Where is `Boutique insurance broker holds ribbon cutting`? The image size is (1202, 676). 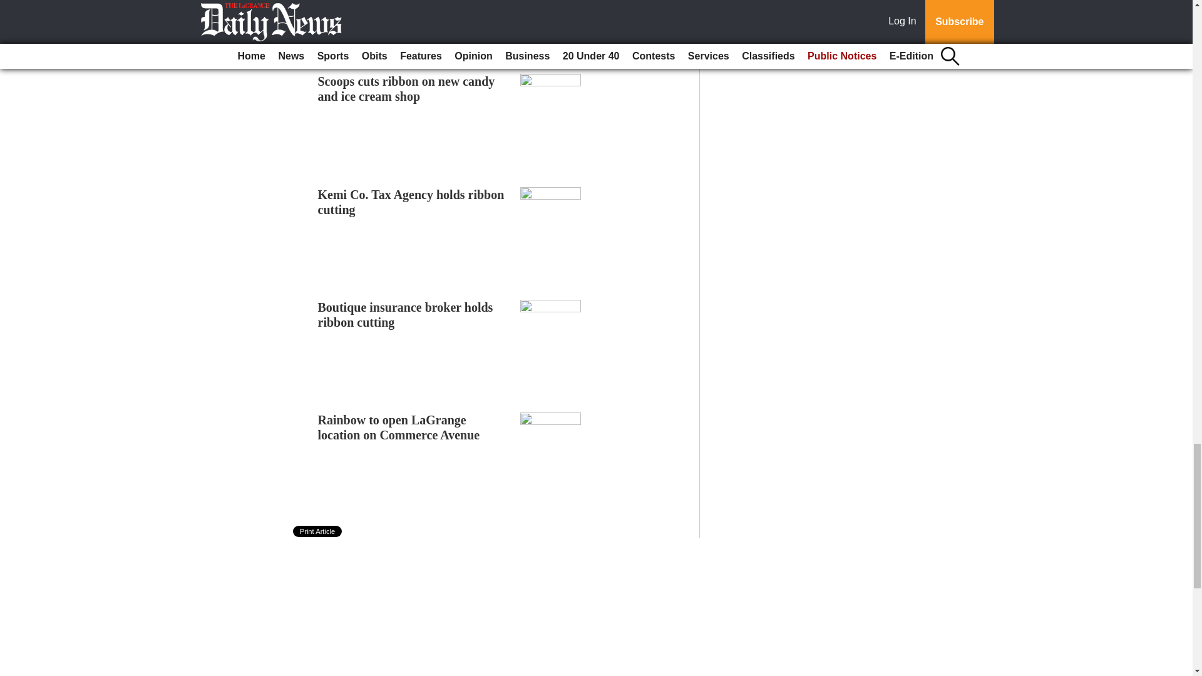
Boutique insurance broker holds ribbon cutting is located at coordinates (406, 314).